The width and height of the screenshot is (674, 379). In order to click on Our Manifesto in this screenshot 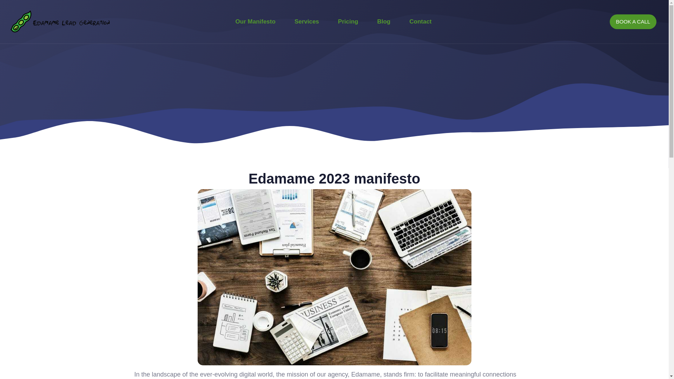, I will do `click(256, 22)`.